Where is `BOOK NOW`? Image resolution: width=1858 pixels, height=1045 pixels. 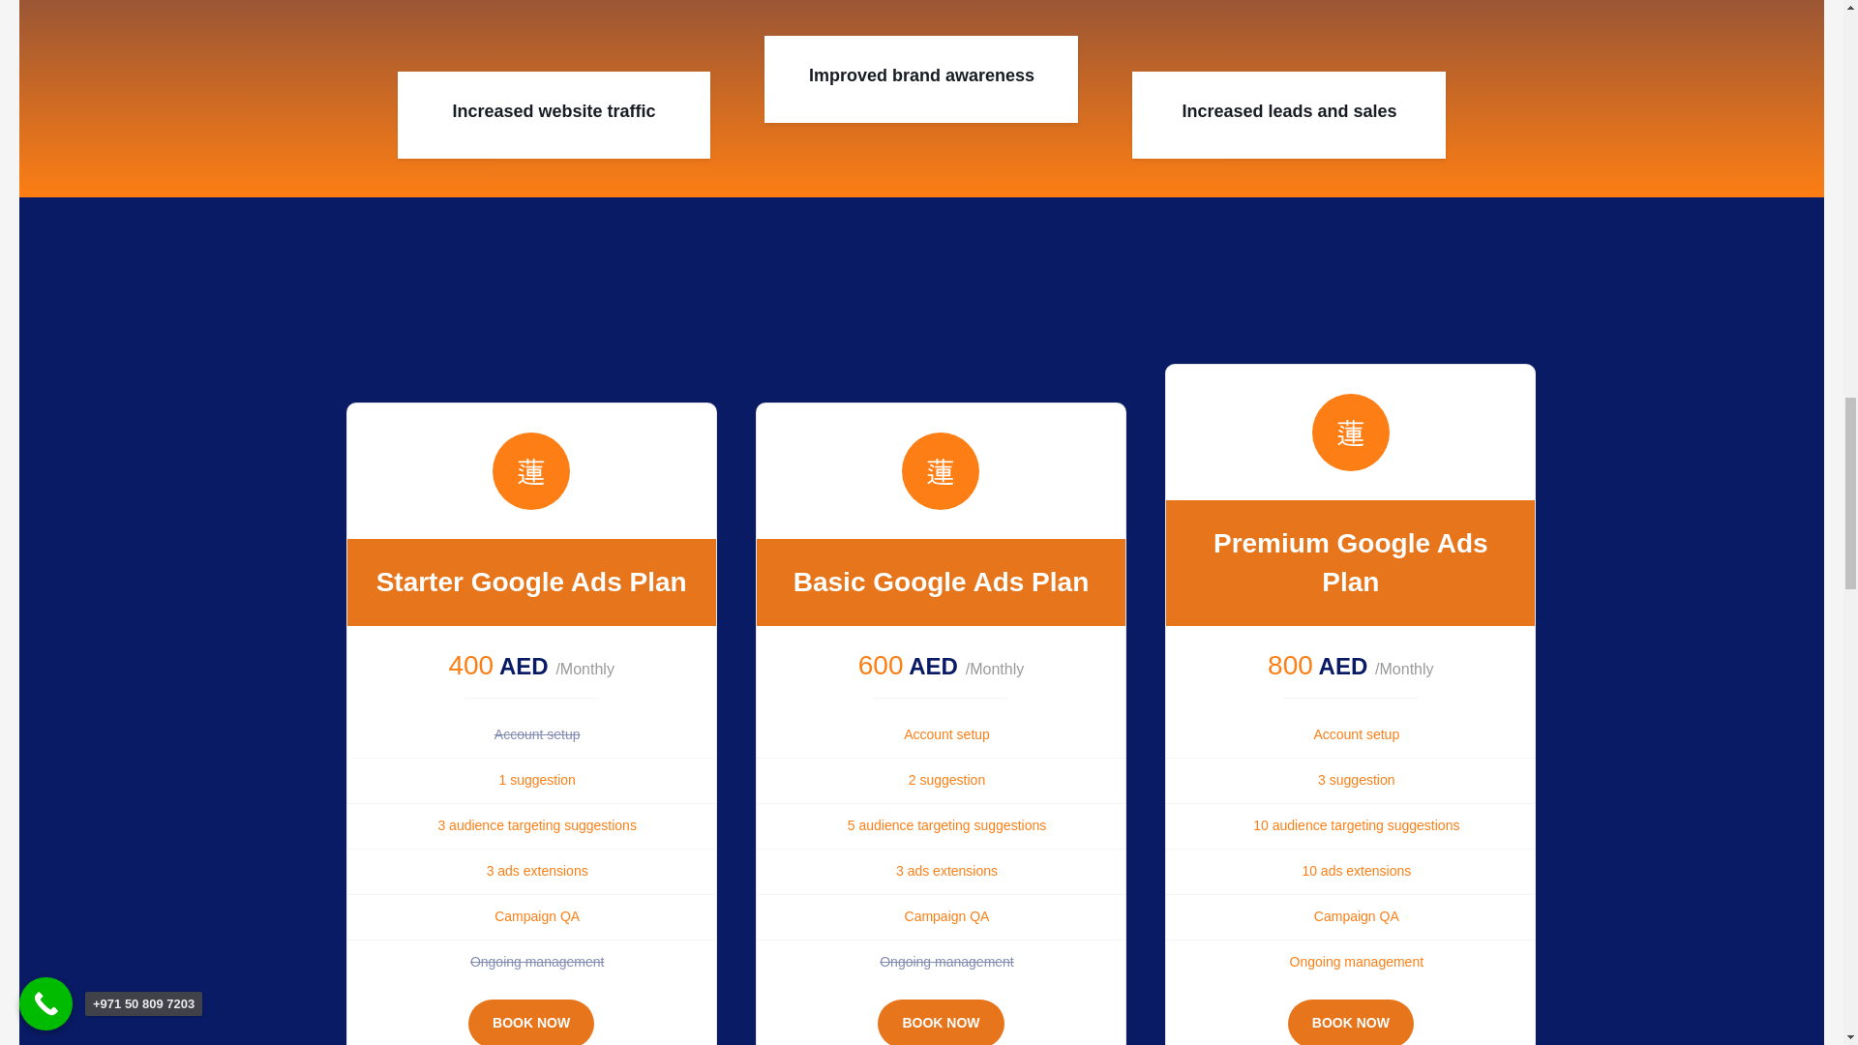
BOOK NOW is located at coordinates (1351, 1022).